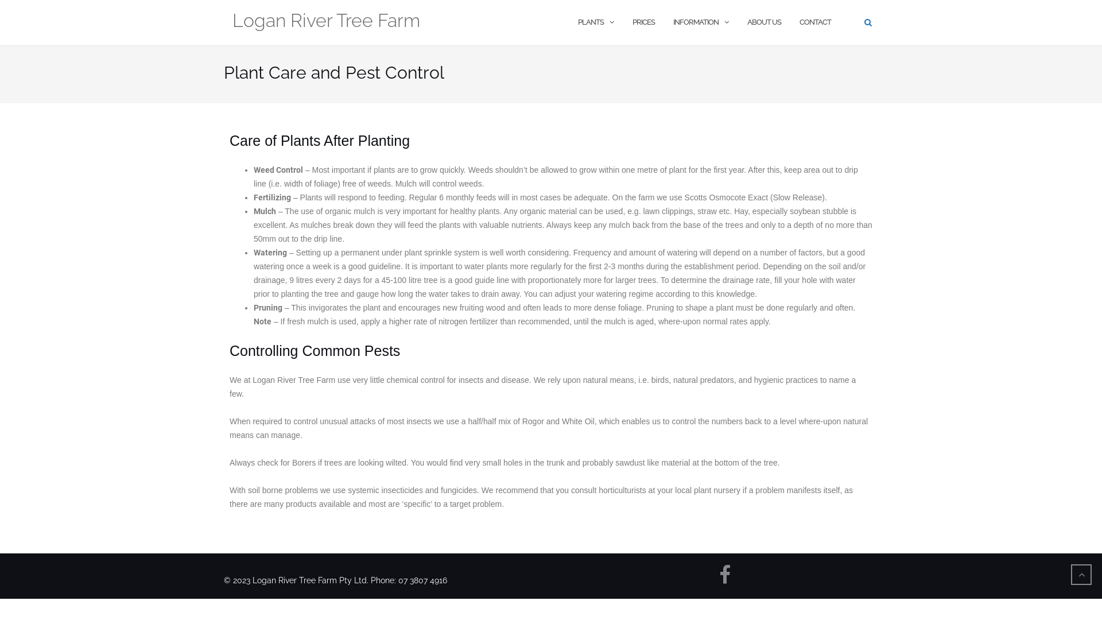  I want to click on Logan River Tree Farm, so click(326, 23).